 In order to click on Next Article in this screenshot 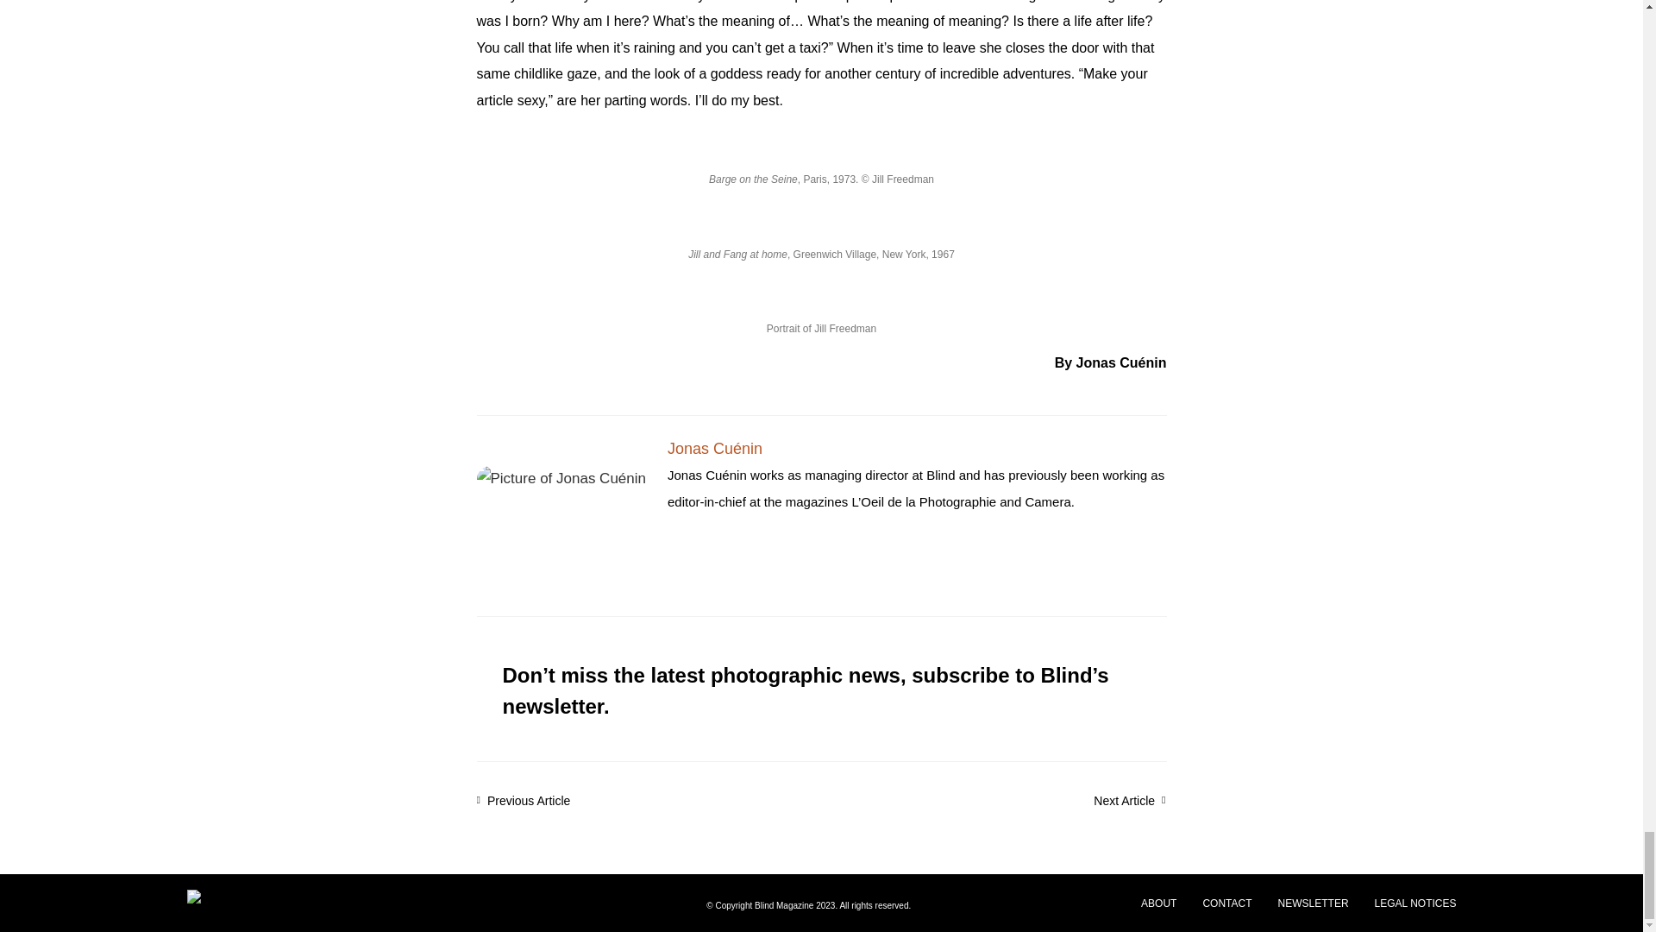, I will do `click(994, 801)`.